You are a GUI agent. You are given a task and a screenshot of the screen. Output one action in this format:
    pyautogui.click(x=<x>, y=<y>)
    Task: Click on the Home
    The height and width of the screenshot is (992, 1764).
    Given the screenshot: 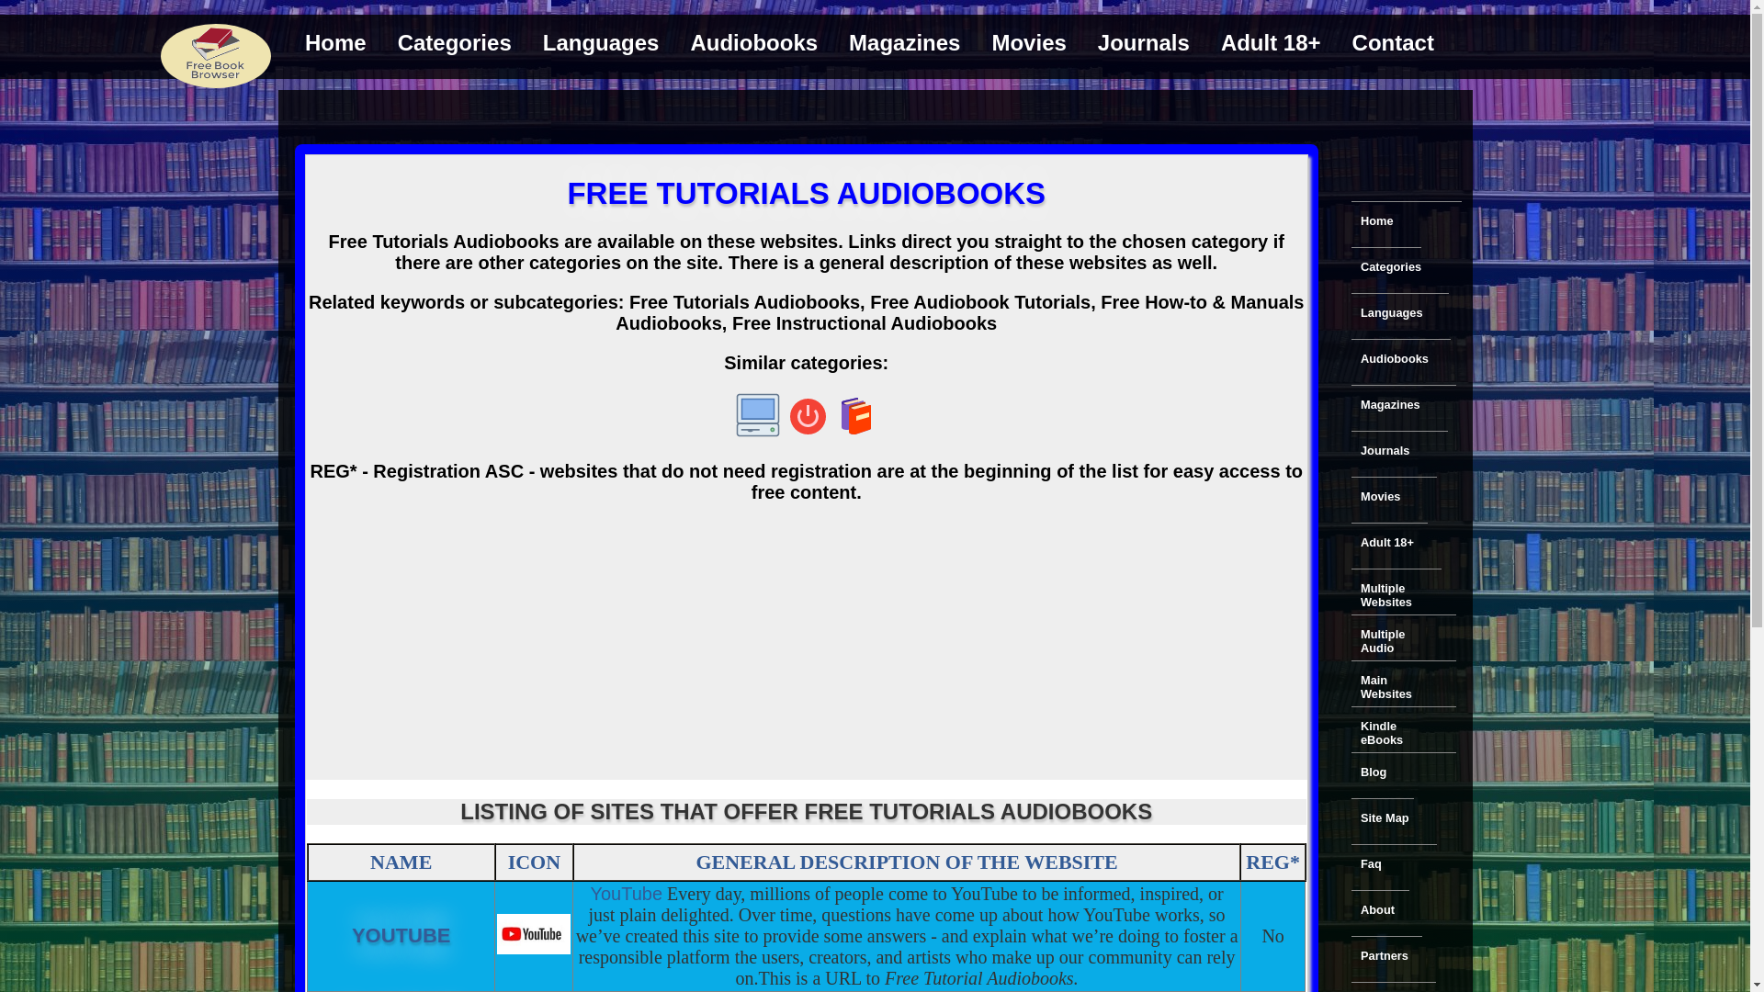 What is the action you would take?
    pyautogui.click(x=335, y=42)
    